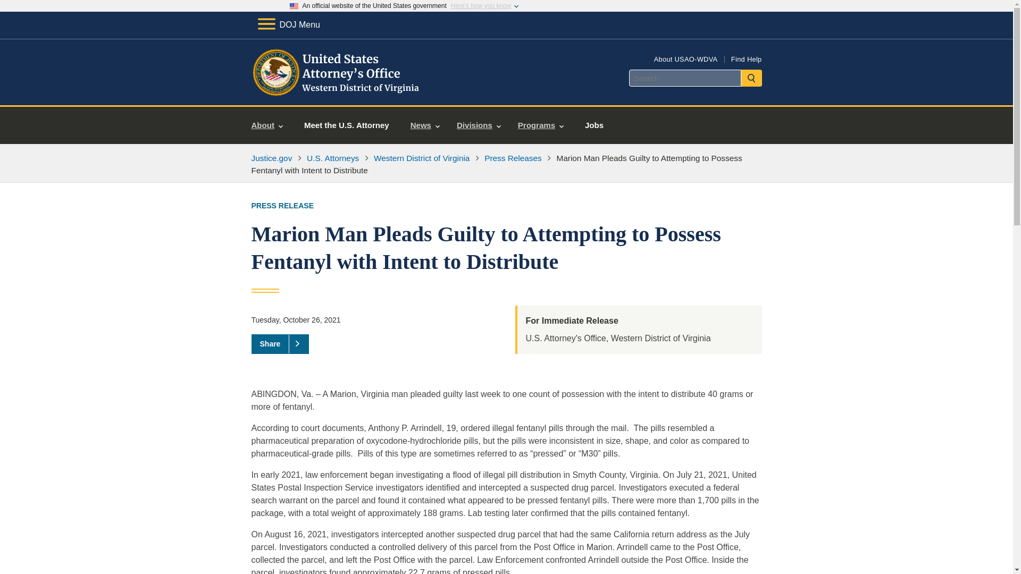  Describe the element at coordinates (746, 58) in the screenshot. I see `Find Help` at that location.